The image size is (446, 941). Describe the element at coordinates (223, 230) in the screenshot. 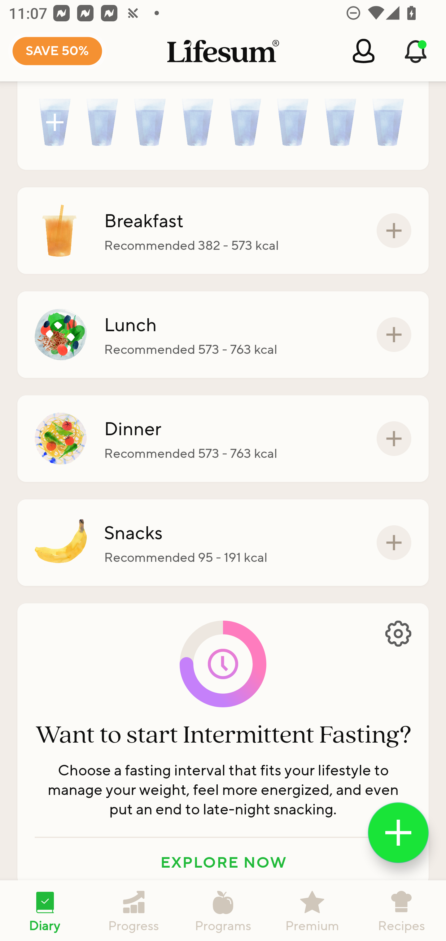

I see `Breakfast Recommended 382 - 573 kcal` at that location.